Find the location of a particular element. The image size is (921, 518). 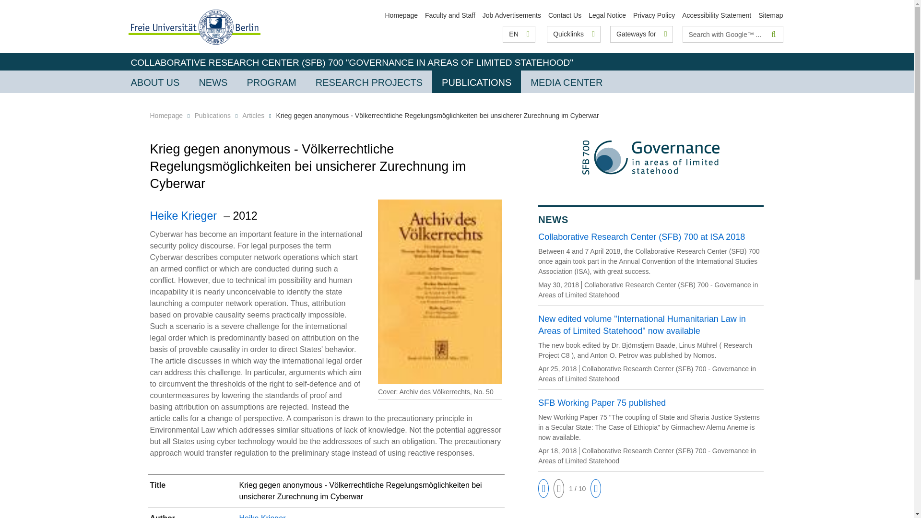

Accessibility Statement is located at coordinates (717, 15).